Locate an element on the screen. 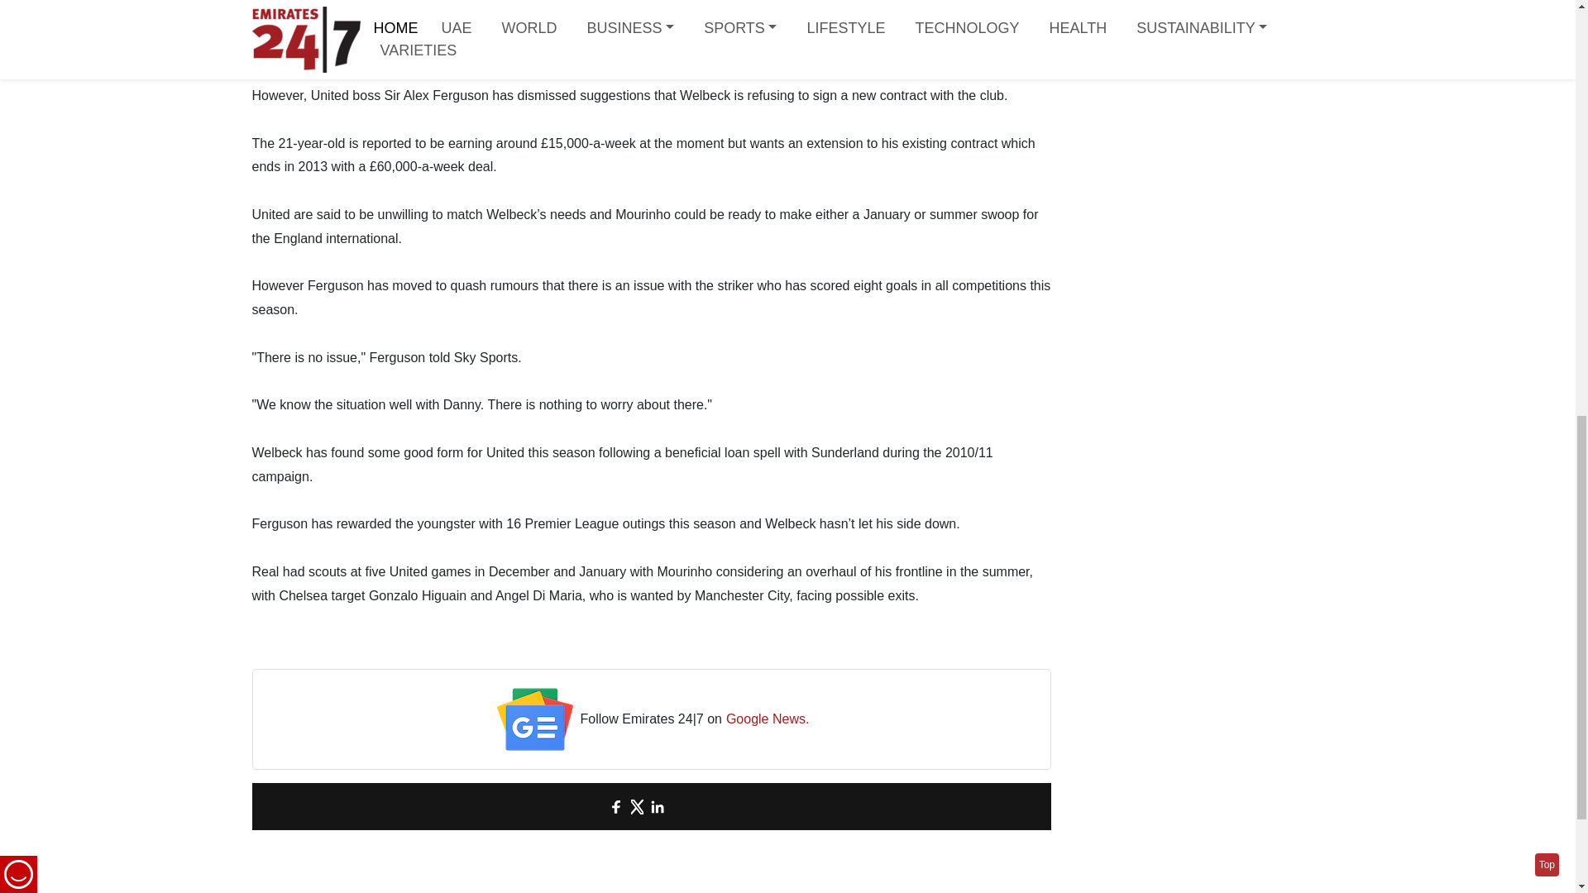 The height and width of the screenshot is (893, 1588). Google News. is located at coordinates (768, 719).